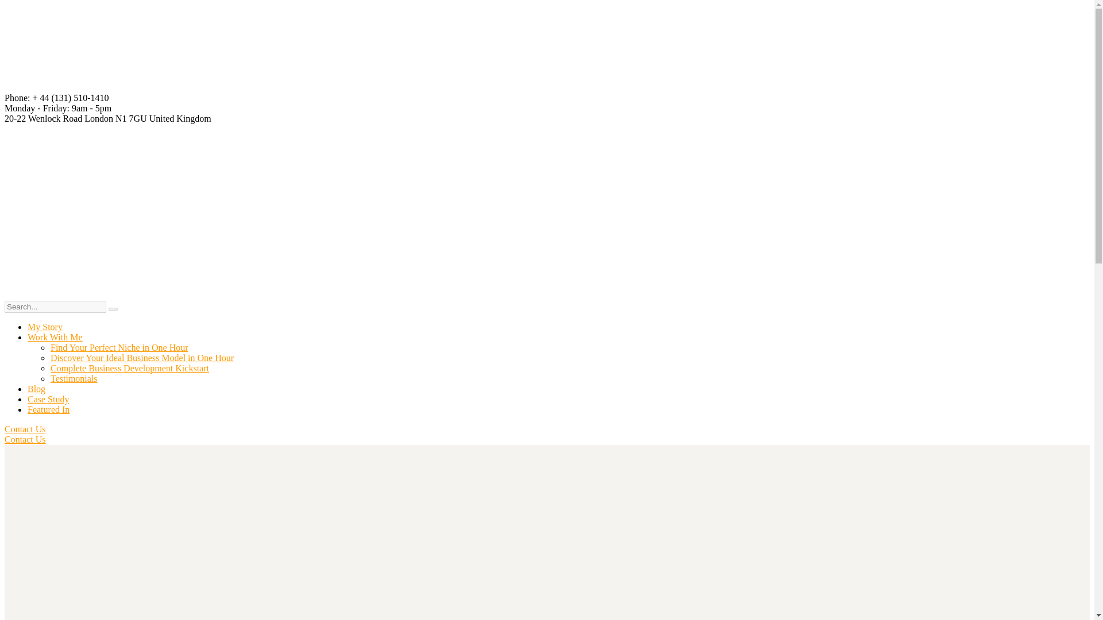  Describe the element at coordinates (263, 207) in the screenshot. I see `Miha Matlievski - Fail Coach` at that location.